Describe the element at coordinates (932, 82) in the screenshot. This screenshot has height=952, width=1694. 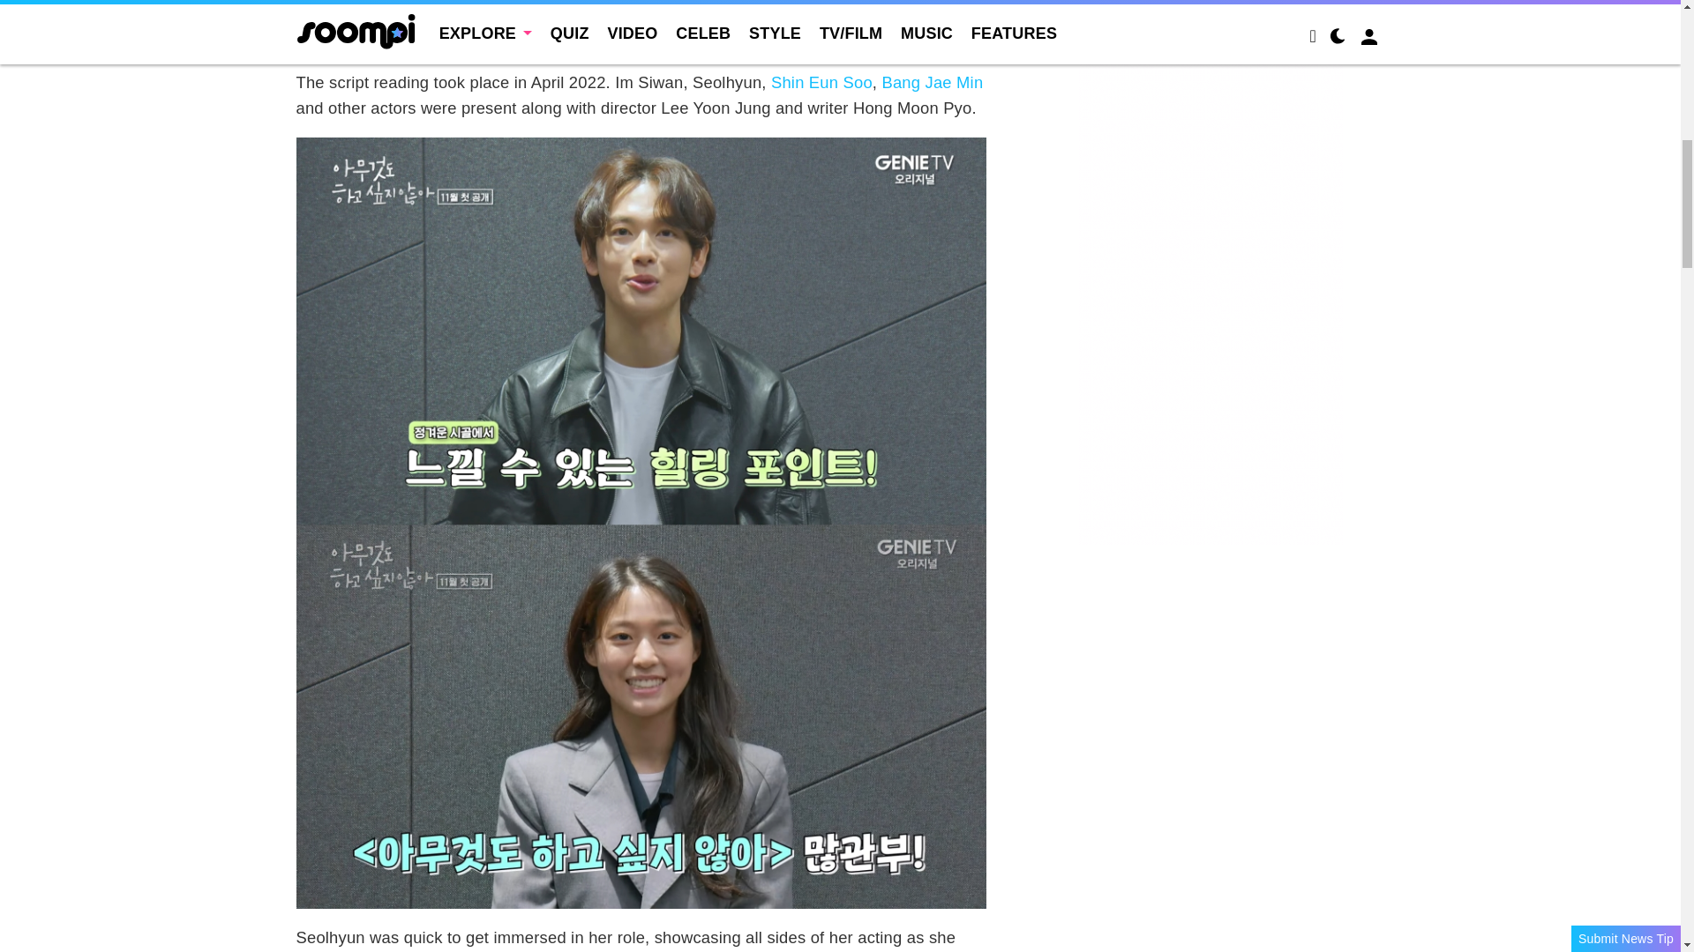
I see `Bang Jae Min` at that location.